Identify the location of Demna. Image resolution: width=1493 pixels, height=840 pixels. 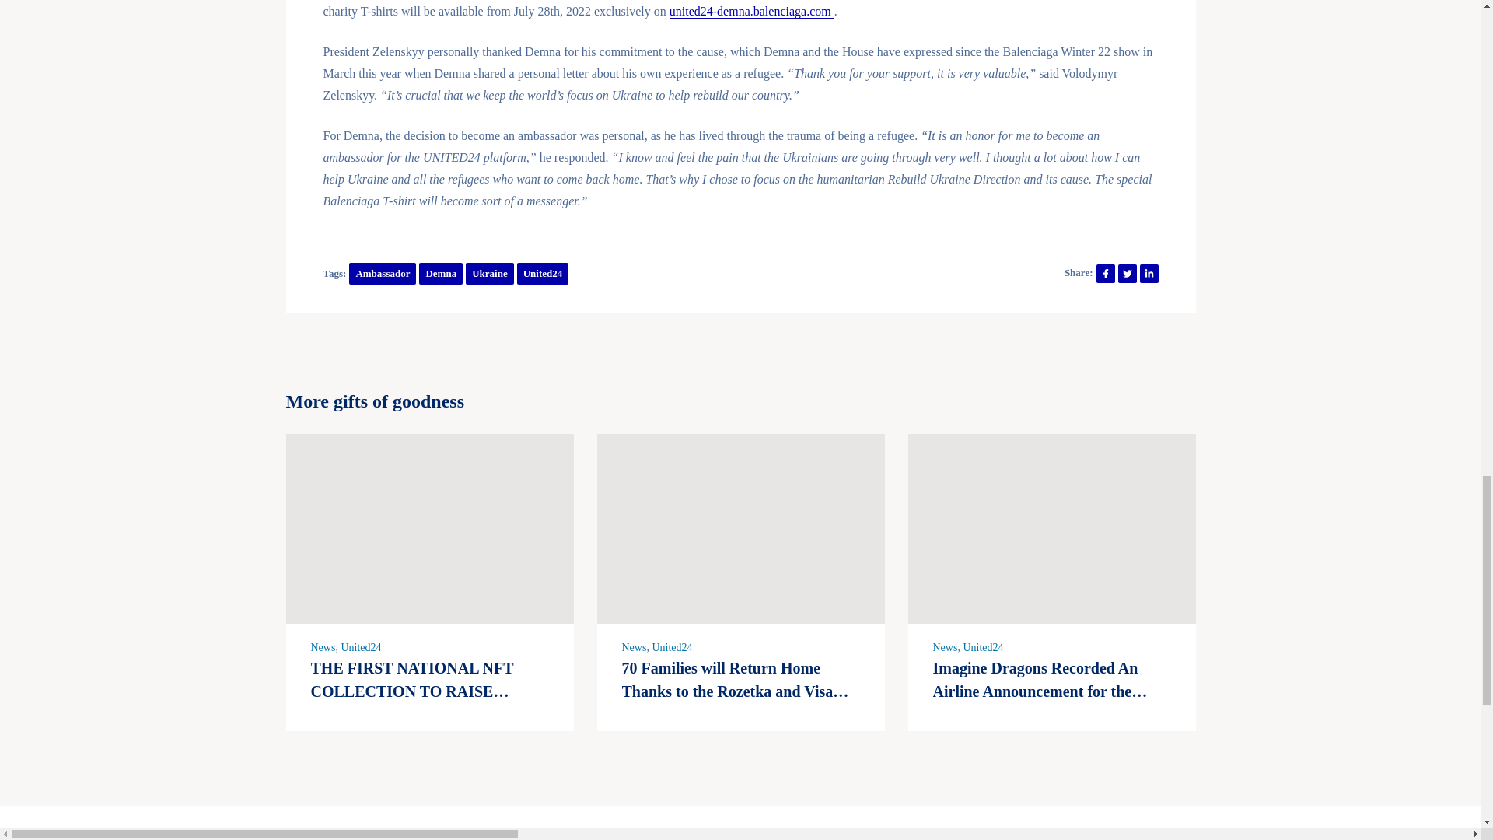
(441, 274).